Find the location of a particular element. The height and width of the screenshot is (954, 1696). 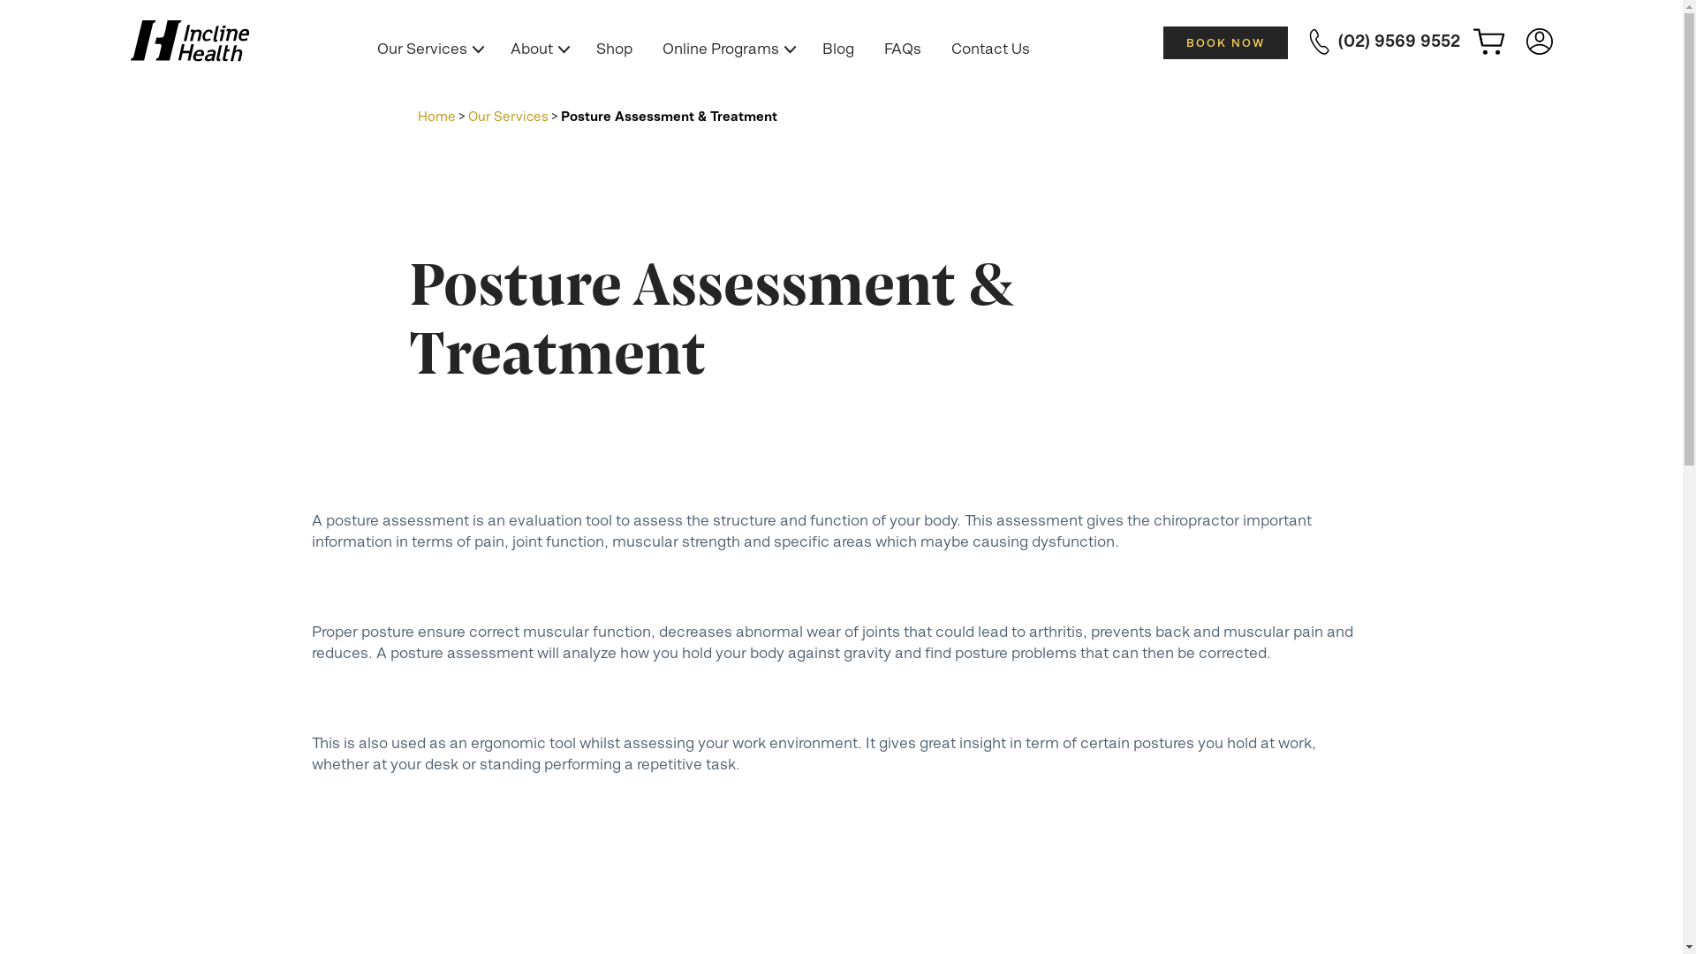

BOOK NOW is located at coordinates (1226, 42).